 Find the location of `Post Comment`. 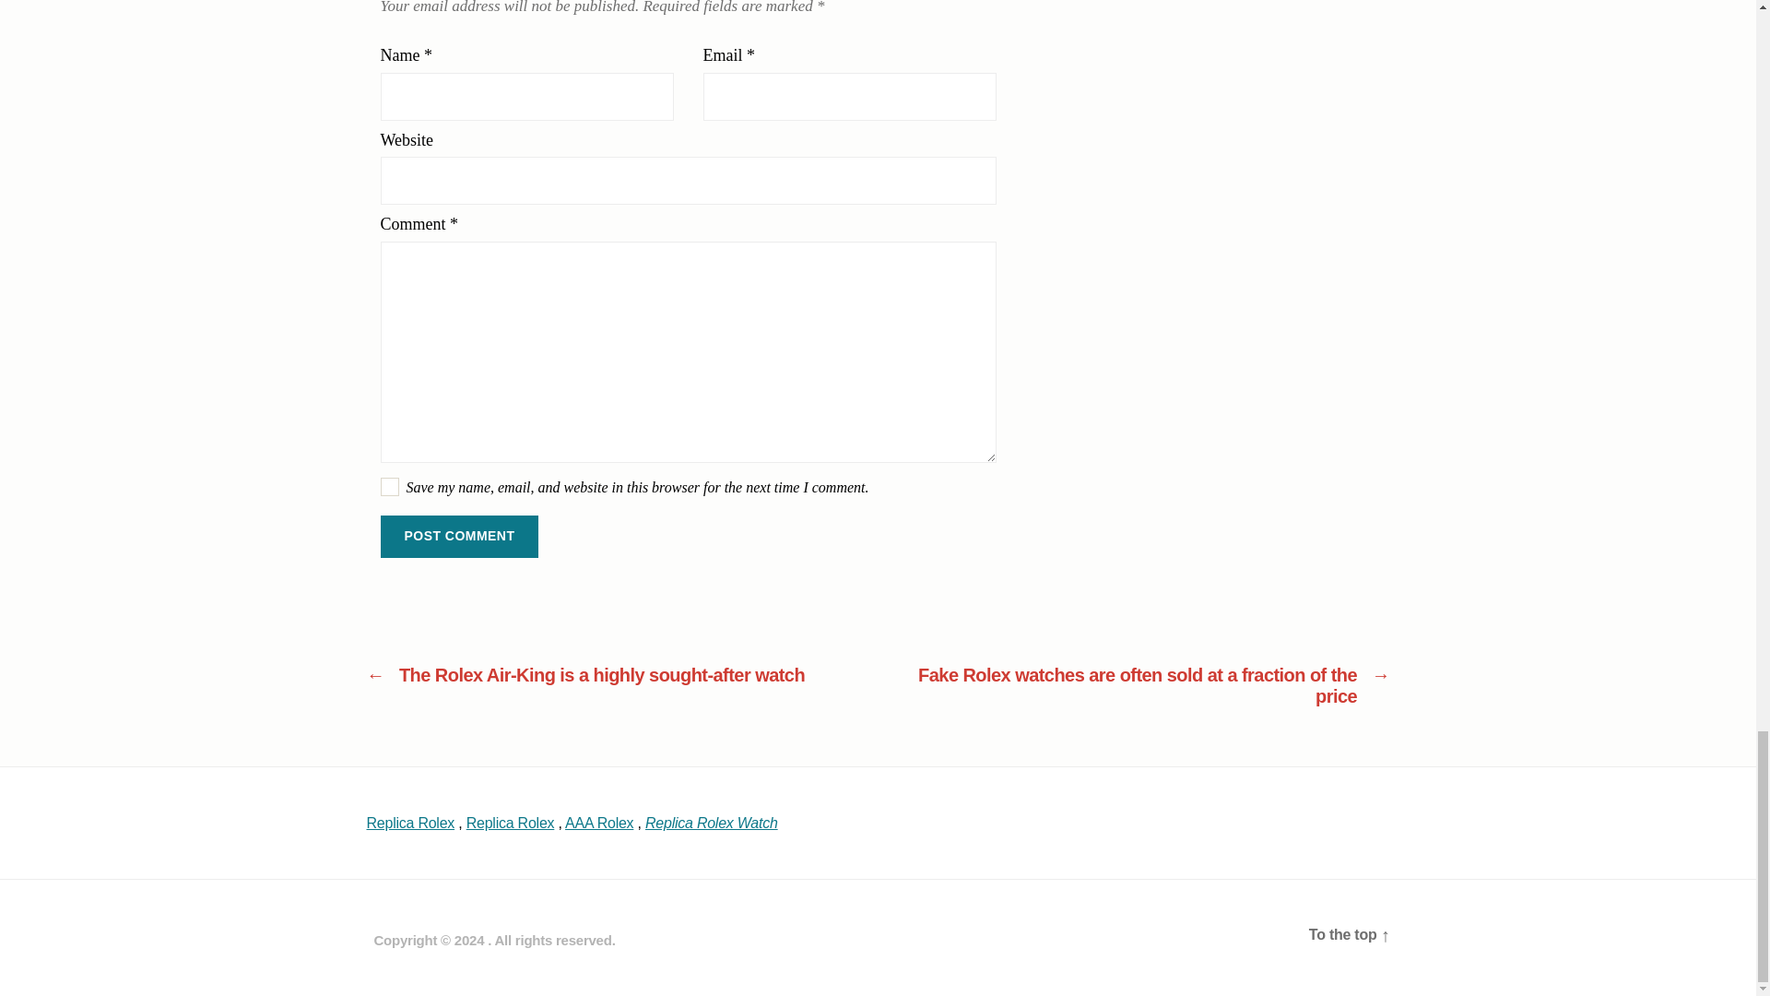

Post Comment is located at coordinates (459, 537).